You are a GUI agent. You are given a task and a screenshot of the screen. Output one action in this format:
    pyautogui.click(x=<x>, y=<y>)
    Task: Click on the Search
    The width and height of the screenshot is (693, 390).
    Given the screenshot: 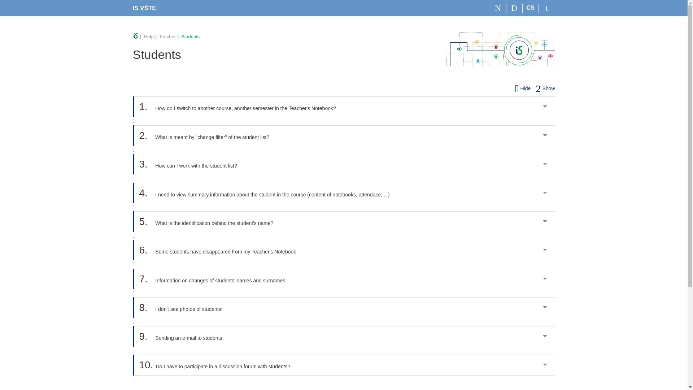 What is the action you would take?
    pyautogui.click(x=514, y=8)
    